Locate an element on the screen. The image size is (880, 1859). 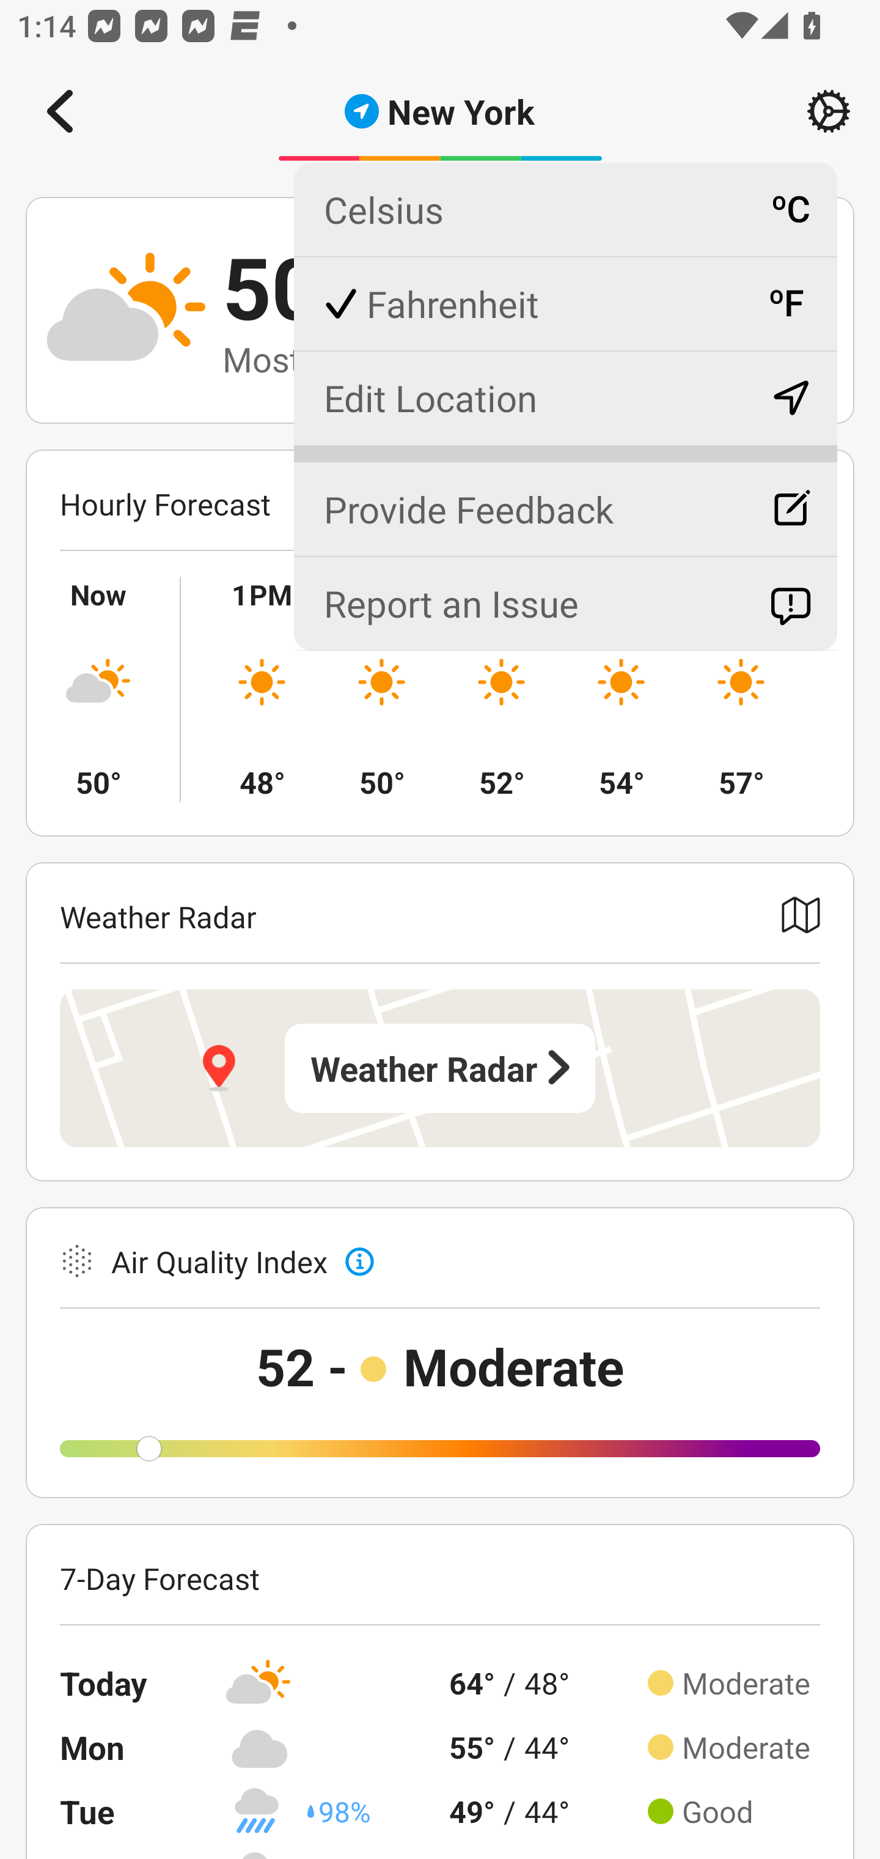
Provide Feedback is located at coordinates (565, 500).